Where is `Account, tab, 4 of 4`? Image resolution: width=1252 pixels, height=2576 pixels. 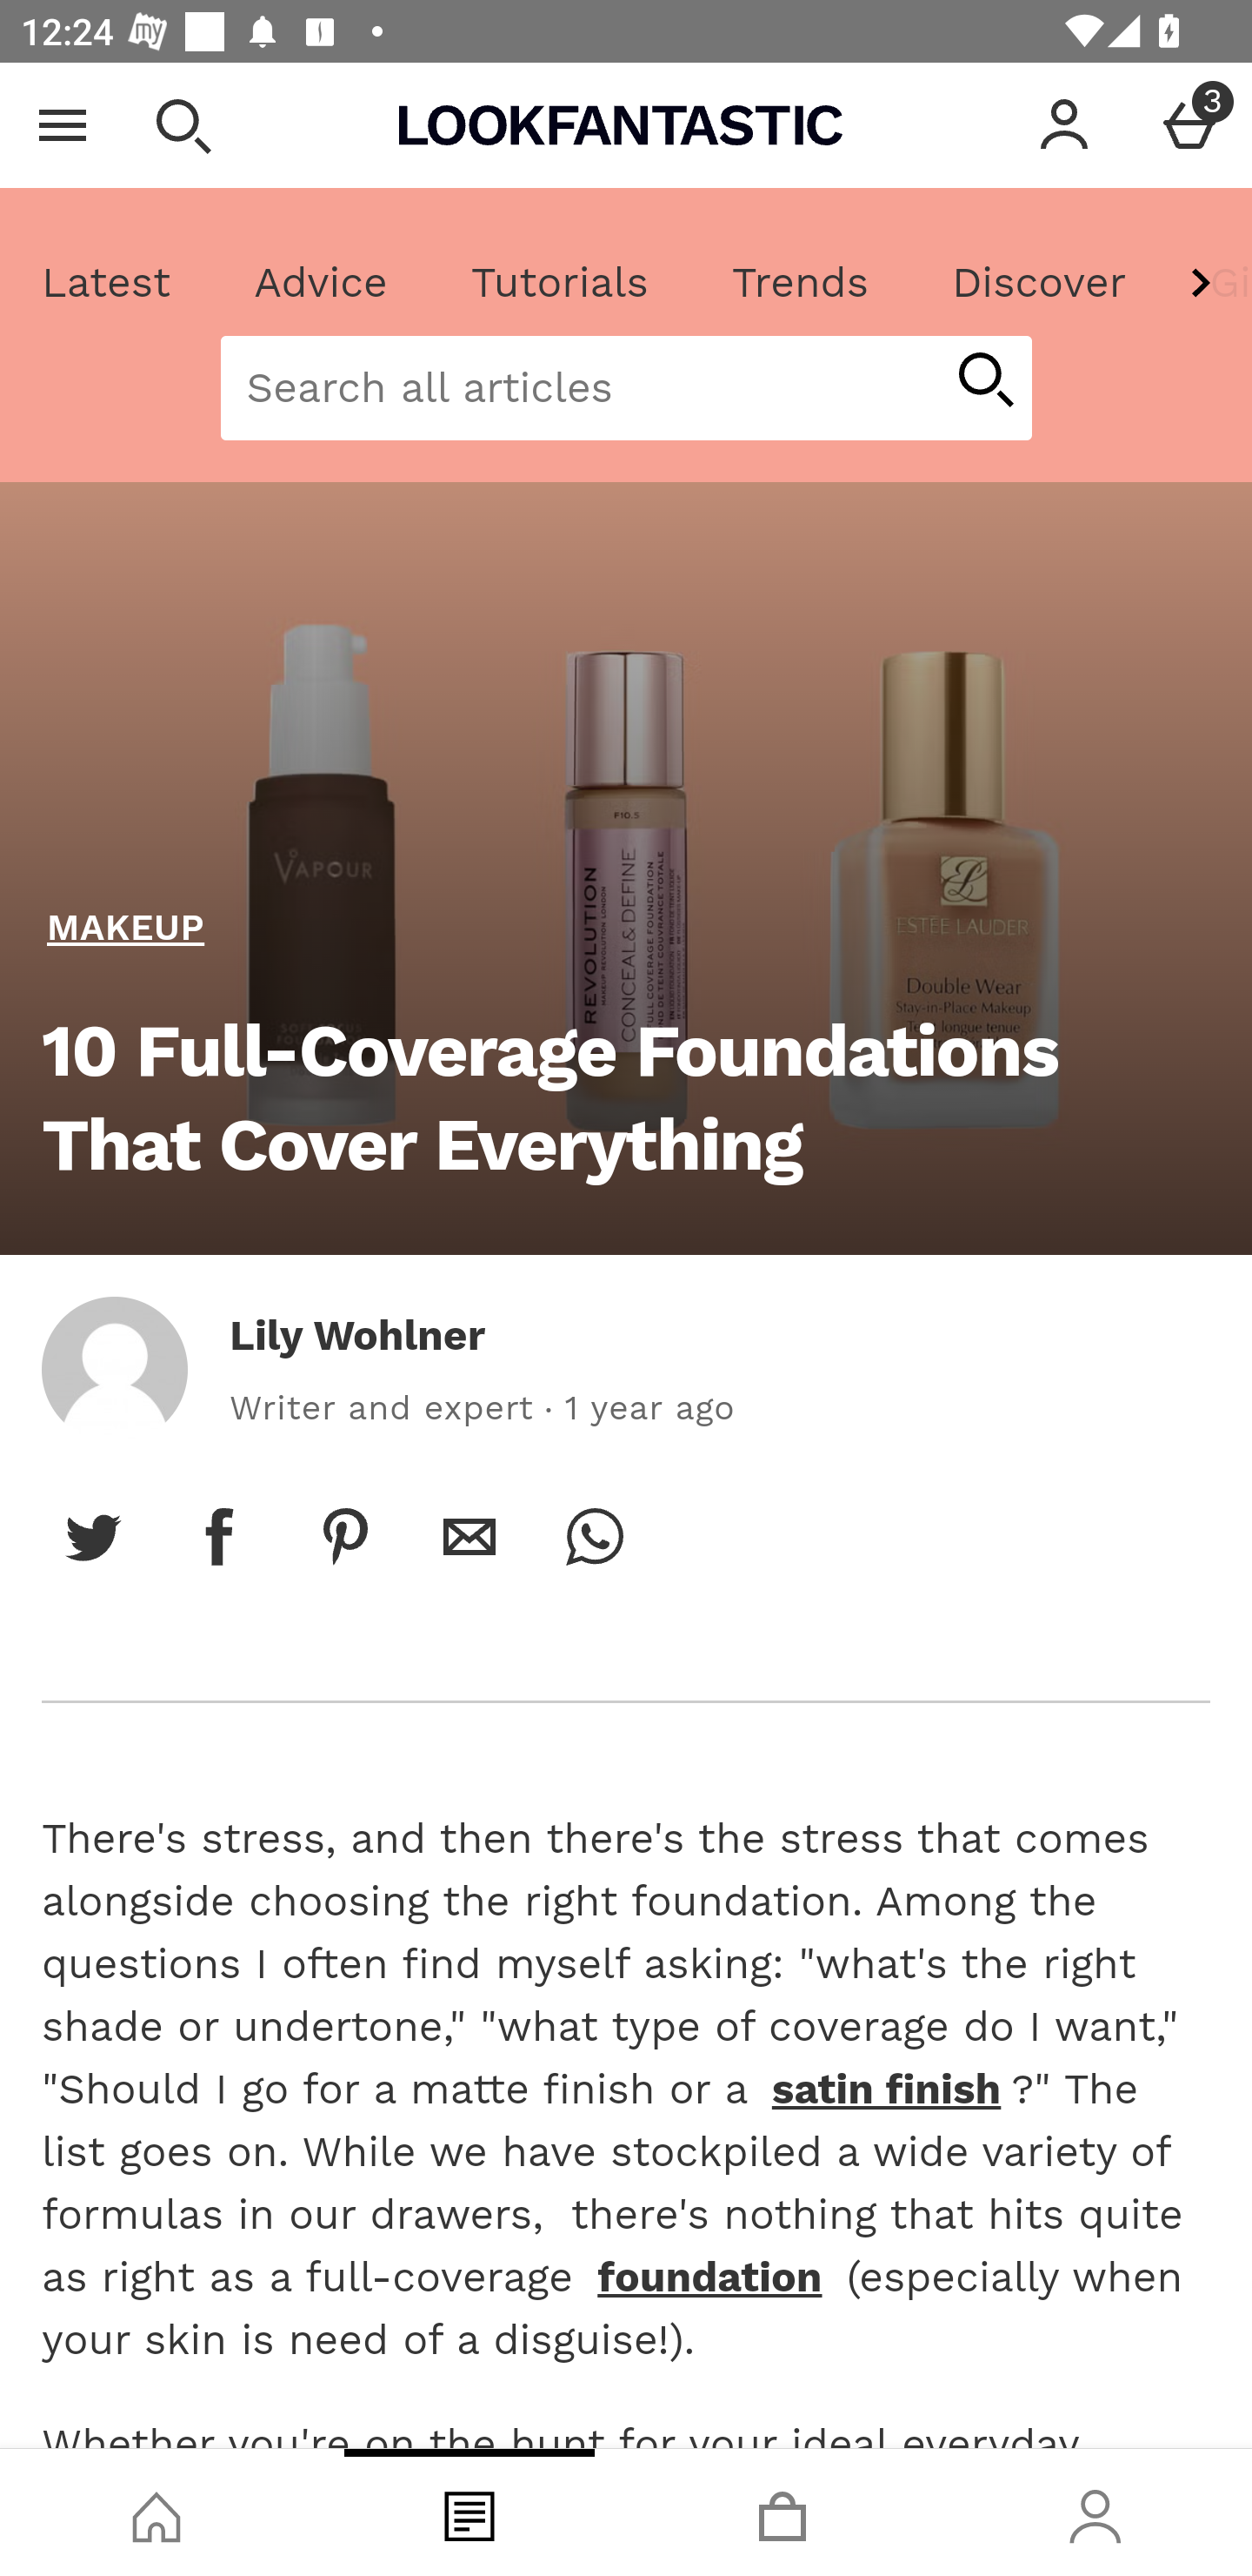
Account, tab, 4 of 4 is located at coordinates (1095, 2512).